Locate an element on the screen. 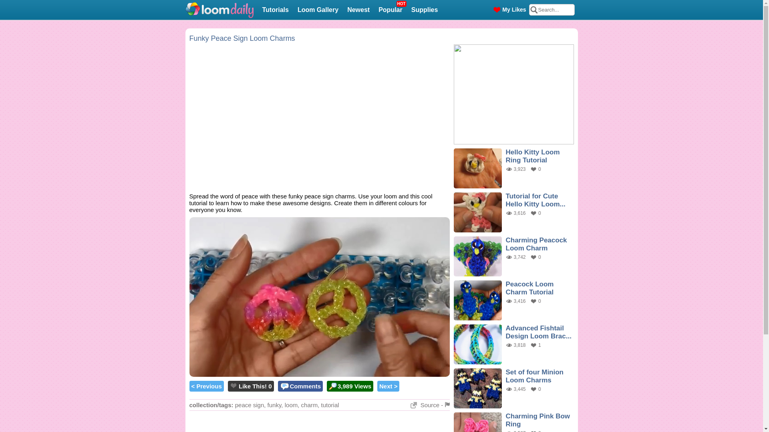  Advanced Fishtail Design Loom Brac... is located at coordinates (538, 332).